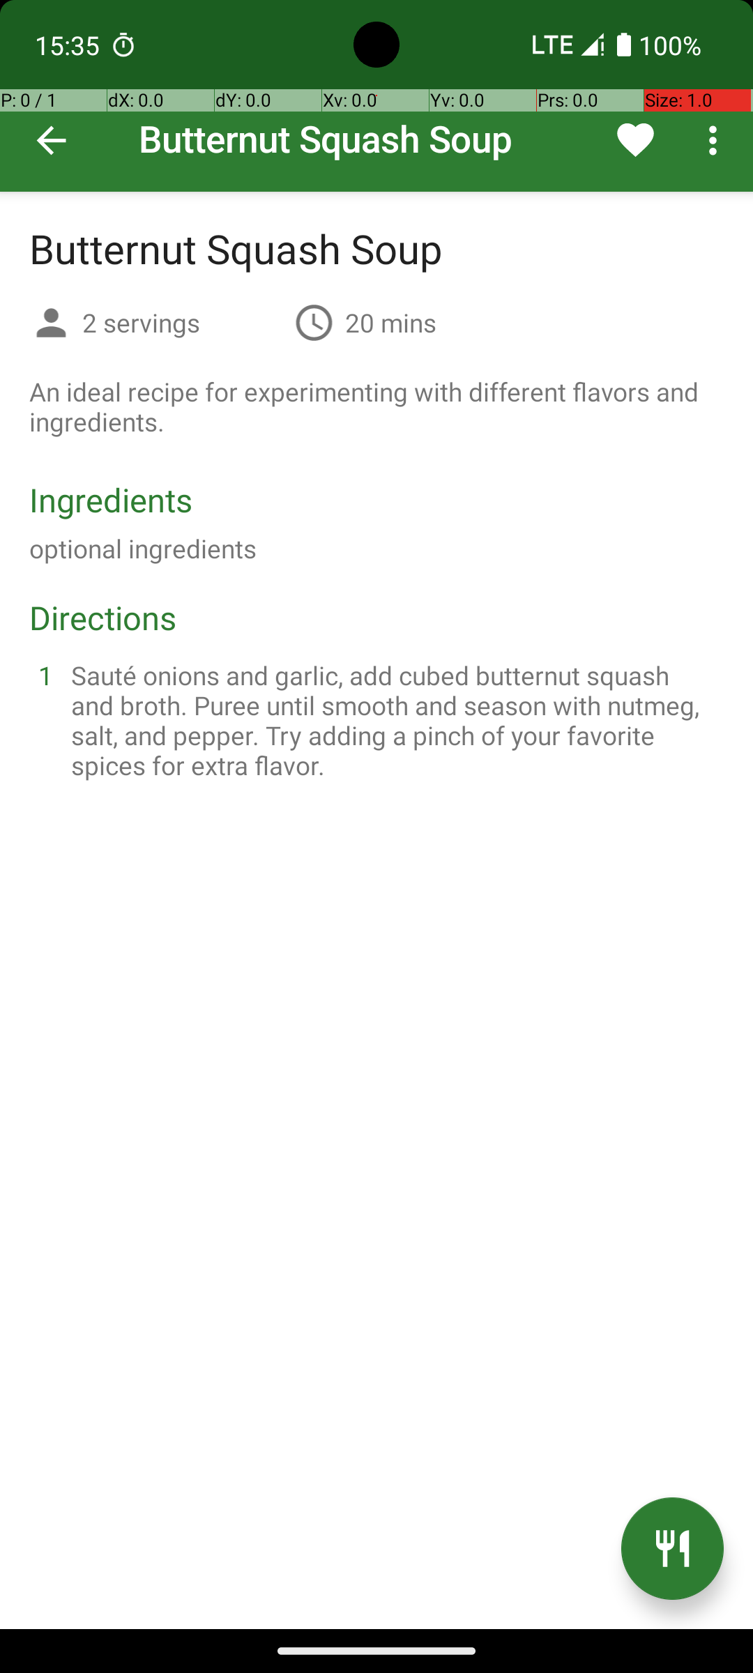 The image size is (753, 1673). What do you see at coordinates (393, 720) in the screenshot?
I see `Sauté onions and garlic, add cubed butternut squash and broth. Puree until smooth and season with nutmeg, salt, and pepper. Try adding a pinch of your favorite spices for extra flavor.` at bounding box center [393, 720].